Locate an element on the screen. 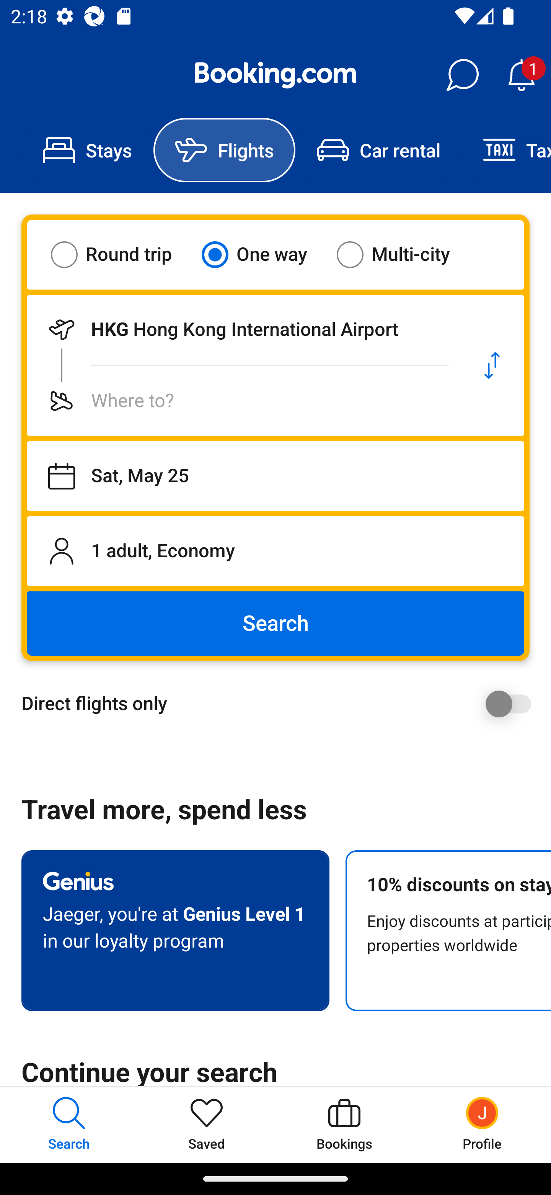 Image resolution: width=551 pixels, height=1195 pixels. Swap departure location and destination is located at coordinates (492, 365).